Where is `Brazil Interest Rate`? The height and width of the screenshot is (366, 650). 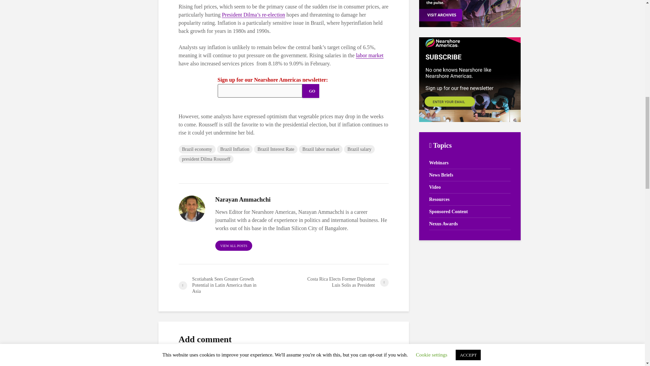 Brazil Interest Rate is located at coordinates (276, 149).